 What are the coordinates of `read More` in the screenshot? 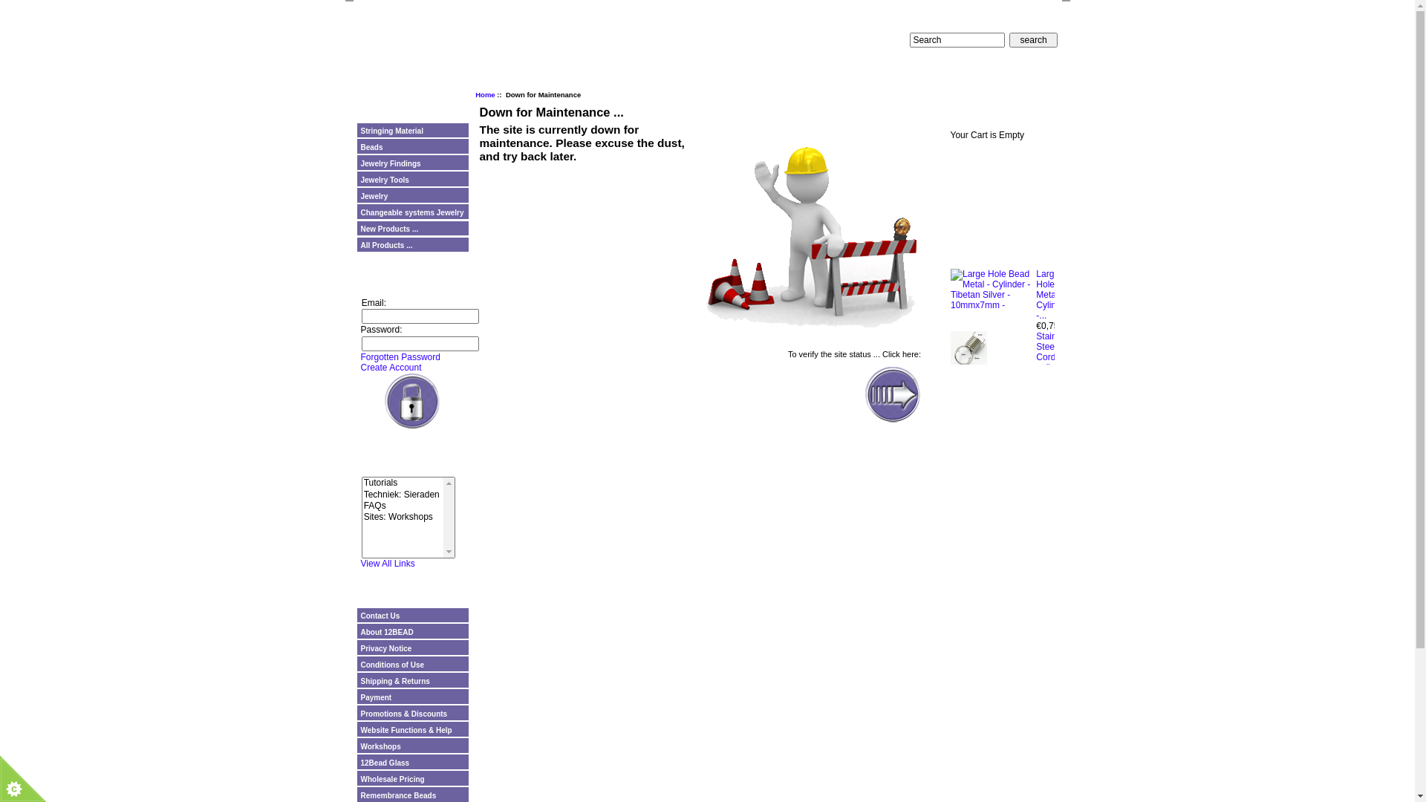 It's located at (82, 784).